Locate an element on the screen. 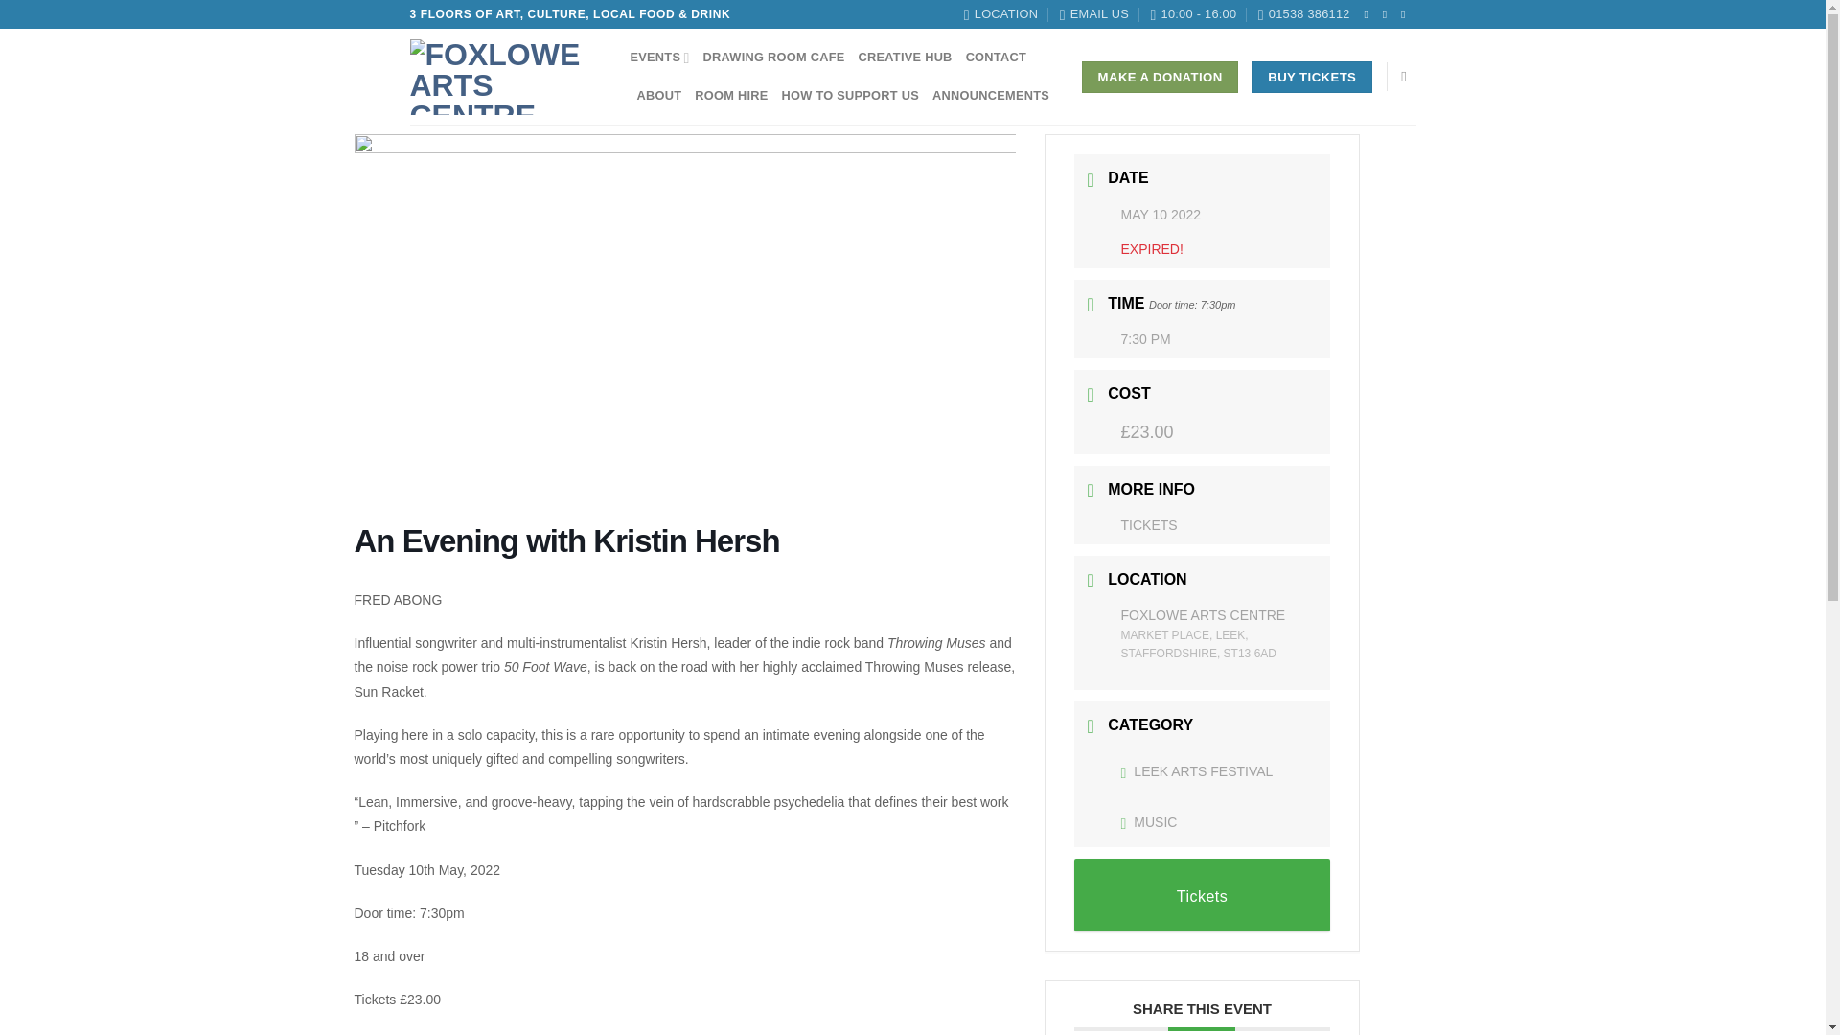 The height and width of the screenshot is (1035, 1840). EVENTS is located at coordinates (660, 57).